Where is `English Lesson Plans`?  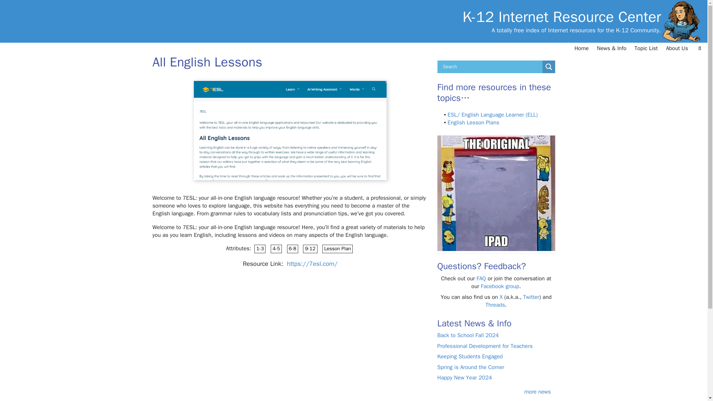
English Lesson Plans is located at coordinates (473, 123).